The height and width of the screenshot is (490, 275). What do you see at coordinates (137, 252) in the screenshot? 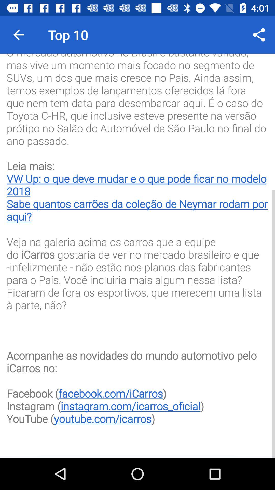
I see `turn on o mercado automotivo at the center` at bounding box center [137, 252].